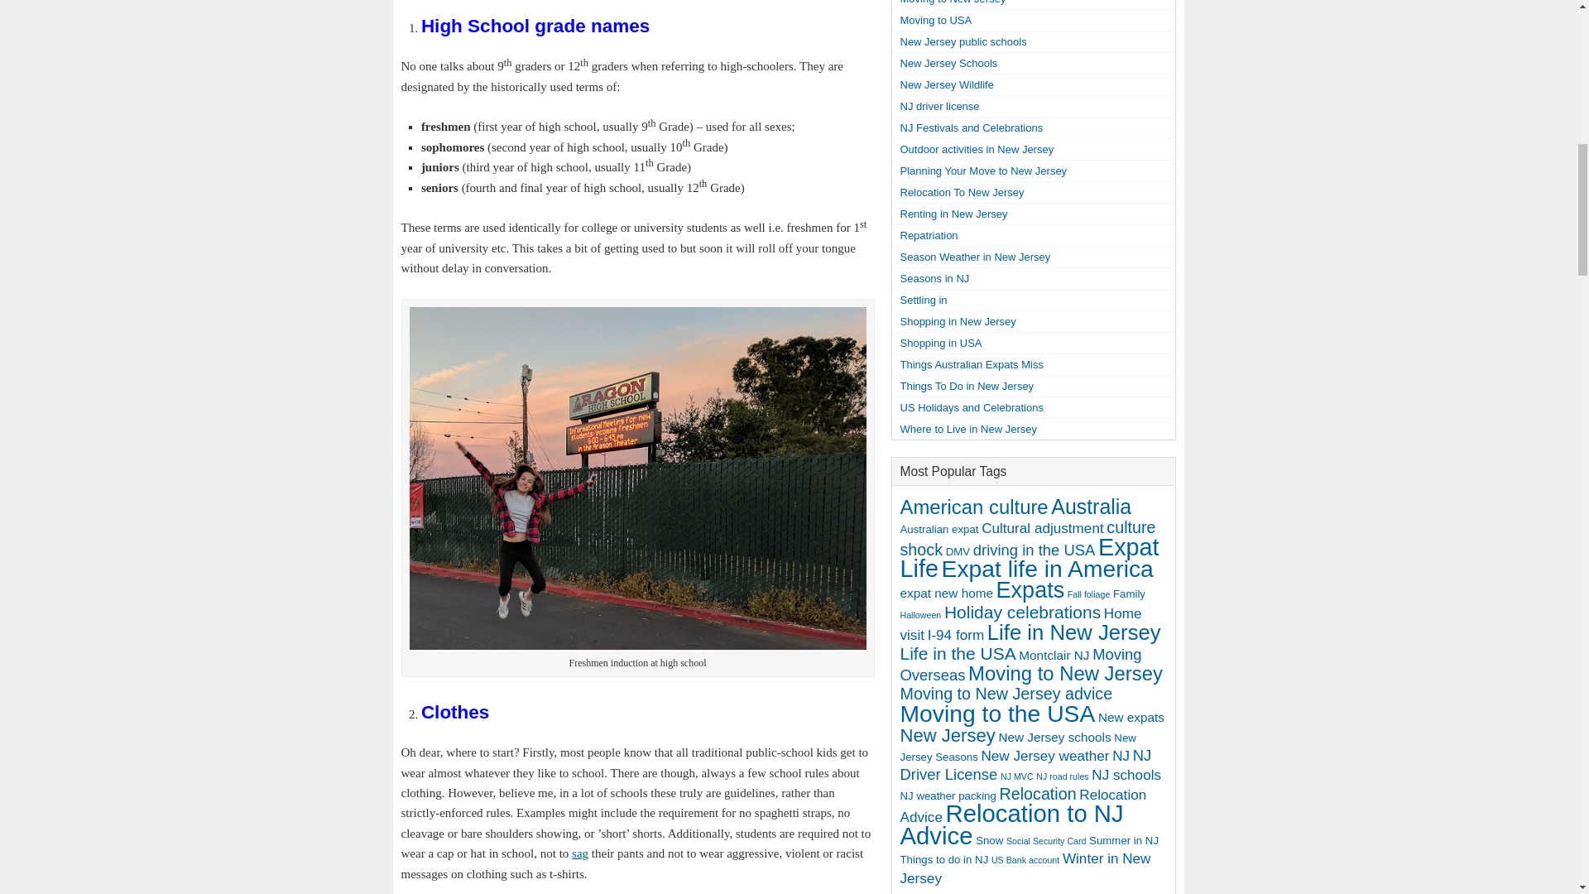 This screenshot has width=1589, height=894. Describe the element at coordinates (579, 853) in the screenshot. I see `sag` at that location.